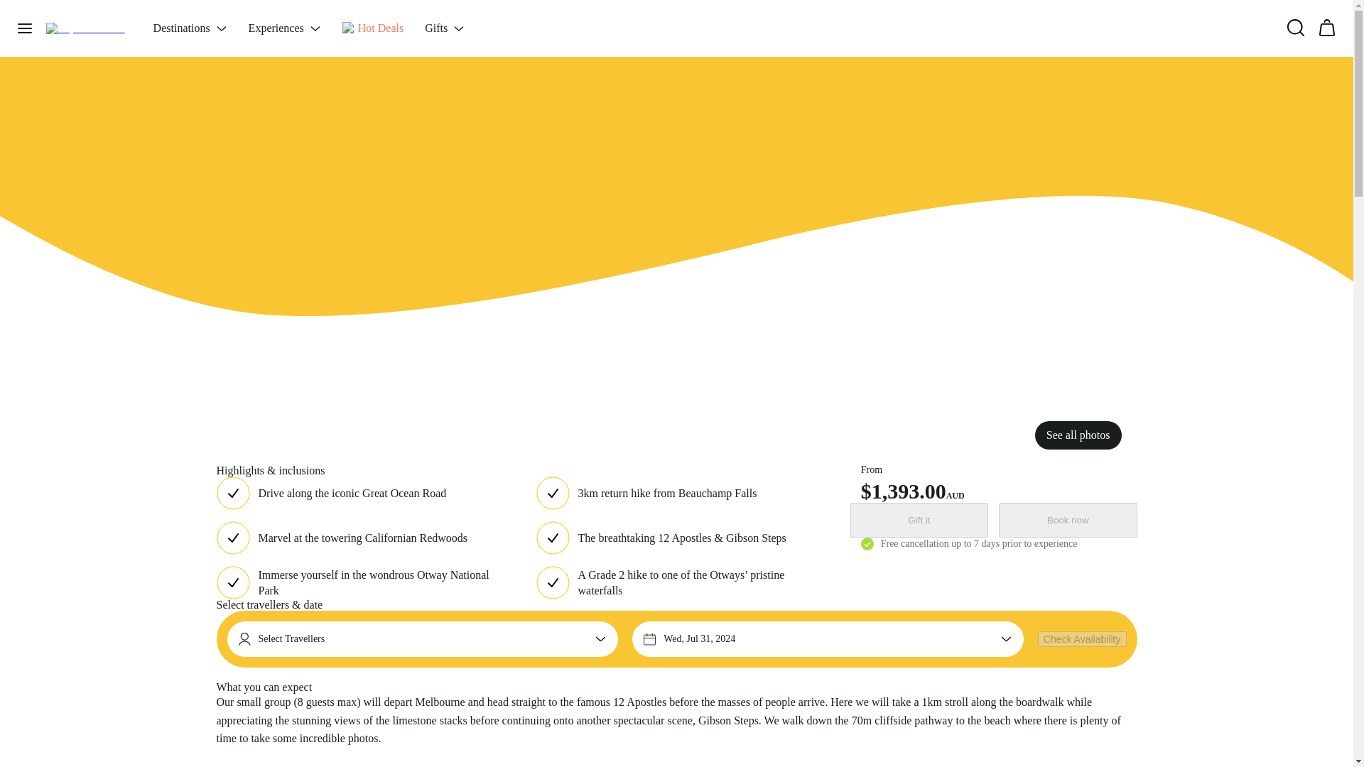  I want to click on Book now, so click(1067, 520).